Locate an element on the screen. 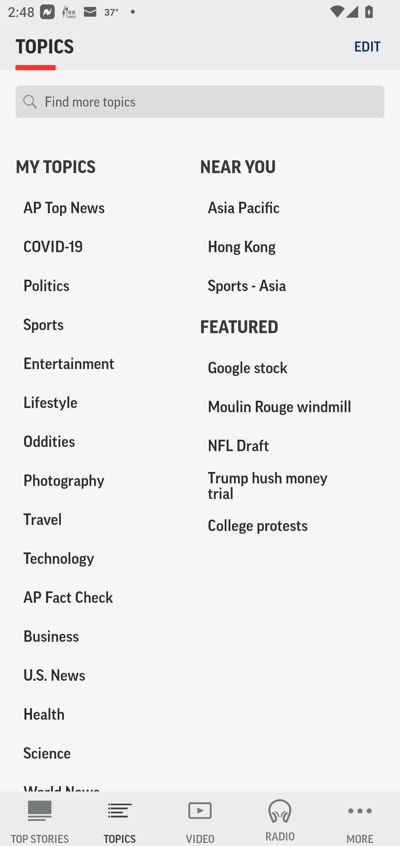 The height and width of the screenshot is (846, 400). Science is located at coordinates (100, 753).